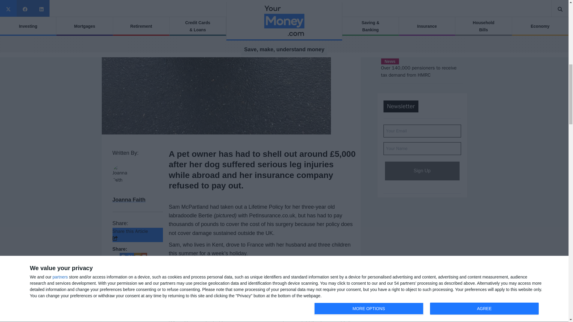 This screenshot has width=573, height=322. I want to click on Sign Up, so click(422, 171).